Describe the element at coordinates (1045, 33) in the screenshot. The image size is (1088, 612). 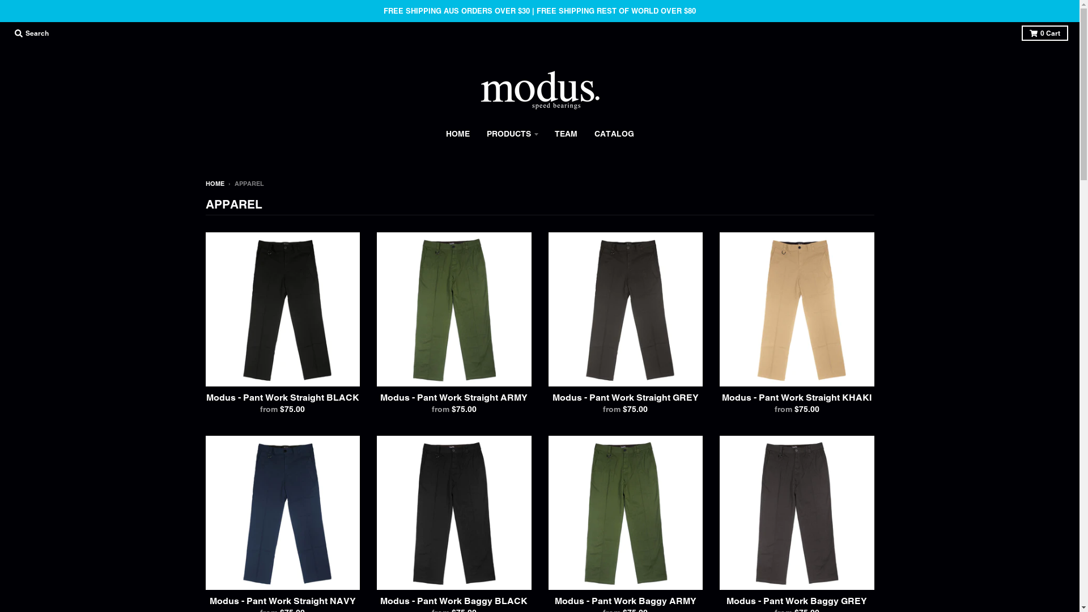
I see `0 Cart` at that location.